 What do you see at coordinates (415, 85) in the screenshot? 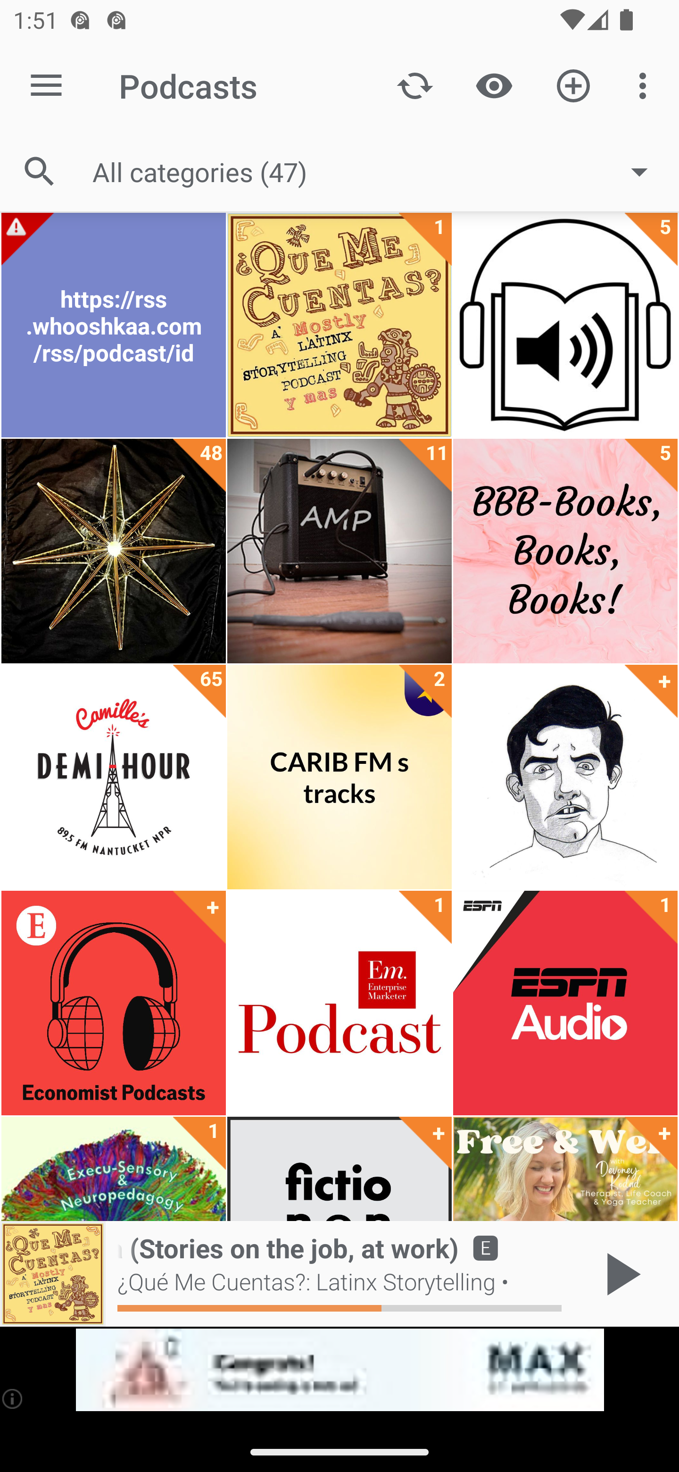
I see `Update` at bounding box center [415, 85].